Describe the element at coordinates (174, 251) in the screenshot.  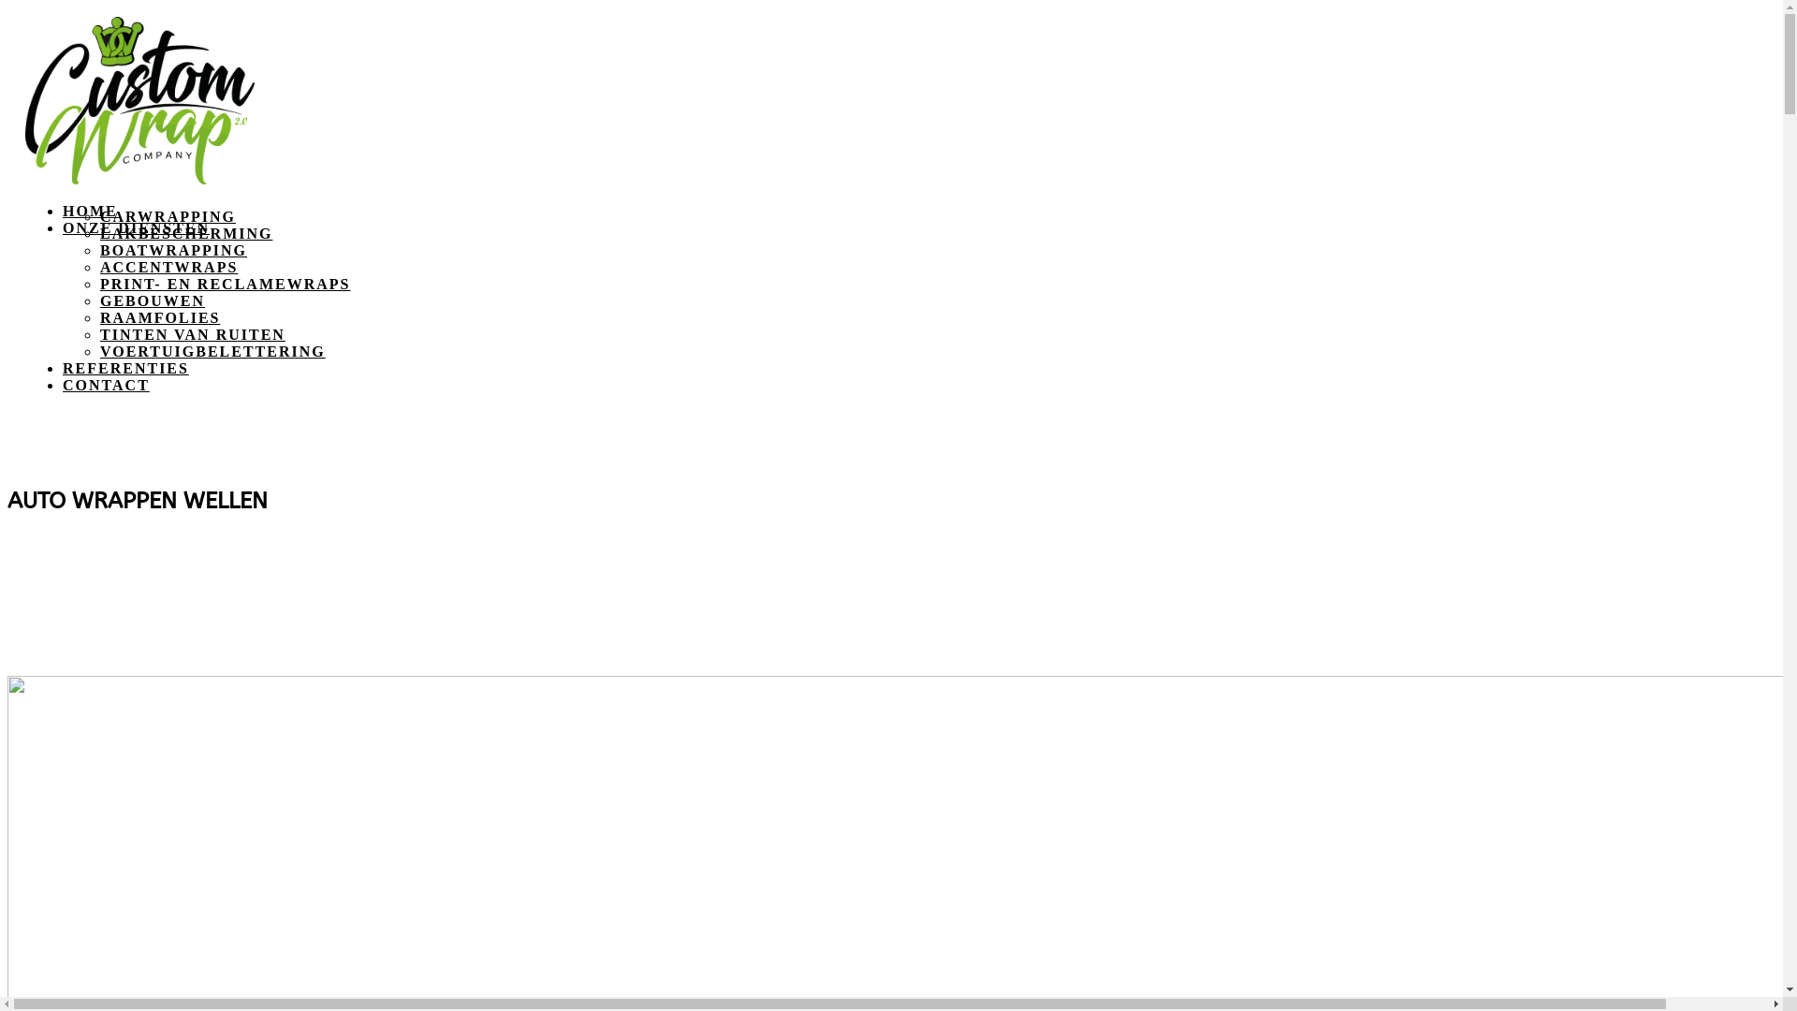
I see `BOATWRAPPING` at that location.